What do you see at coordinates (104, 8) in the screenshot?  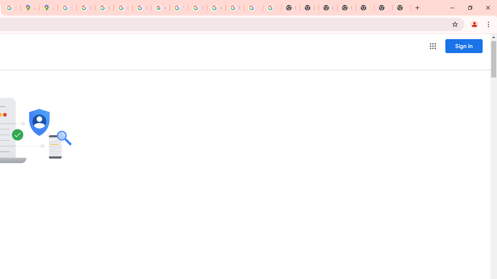 I see `Privacy Help Center - Policies Help` at bounding box center [104, 8].